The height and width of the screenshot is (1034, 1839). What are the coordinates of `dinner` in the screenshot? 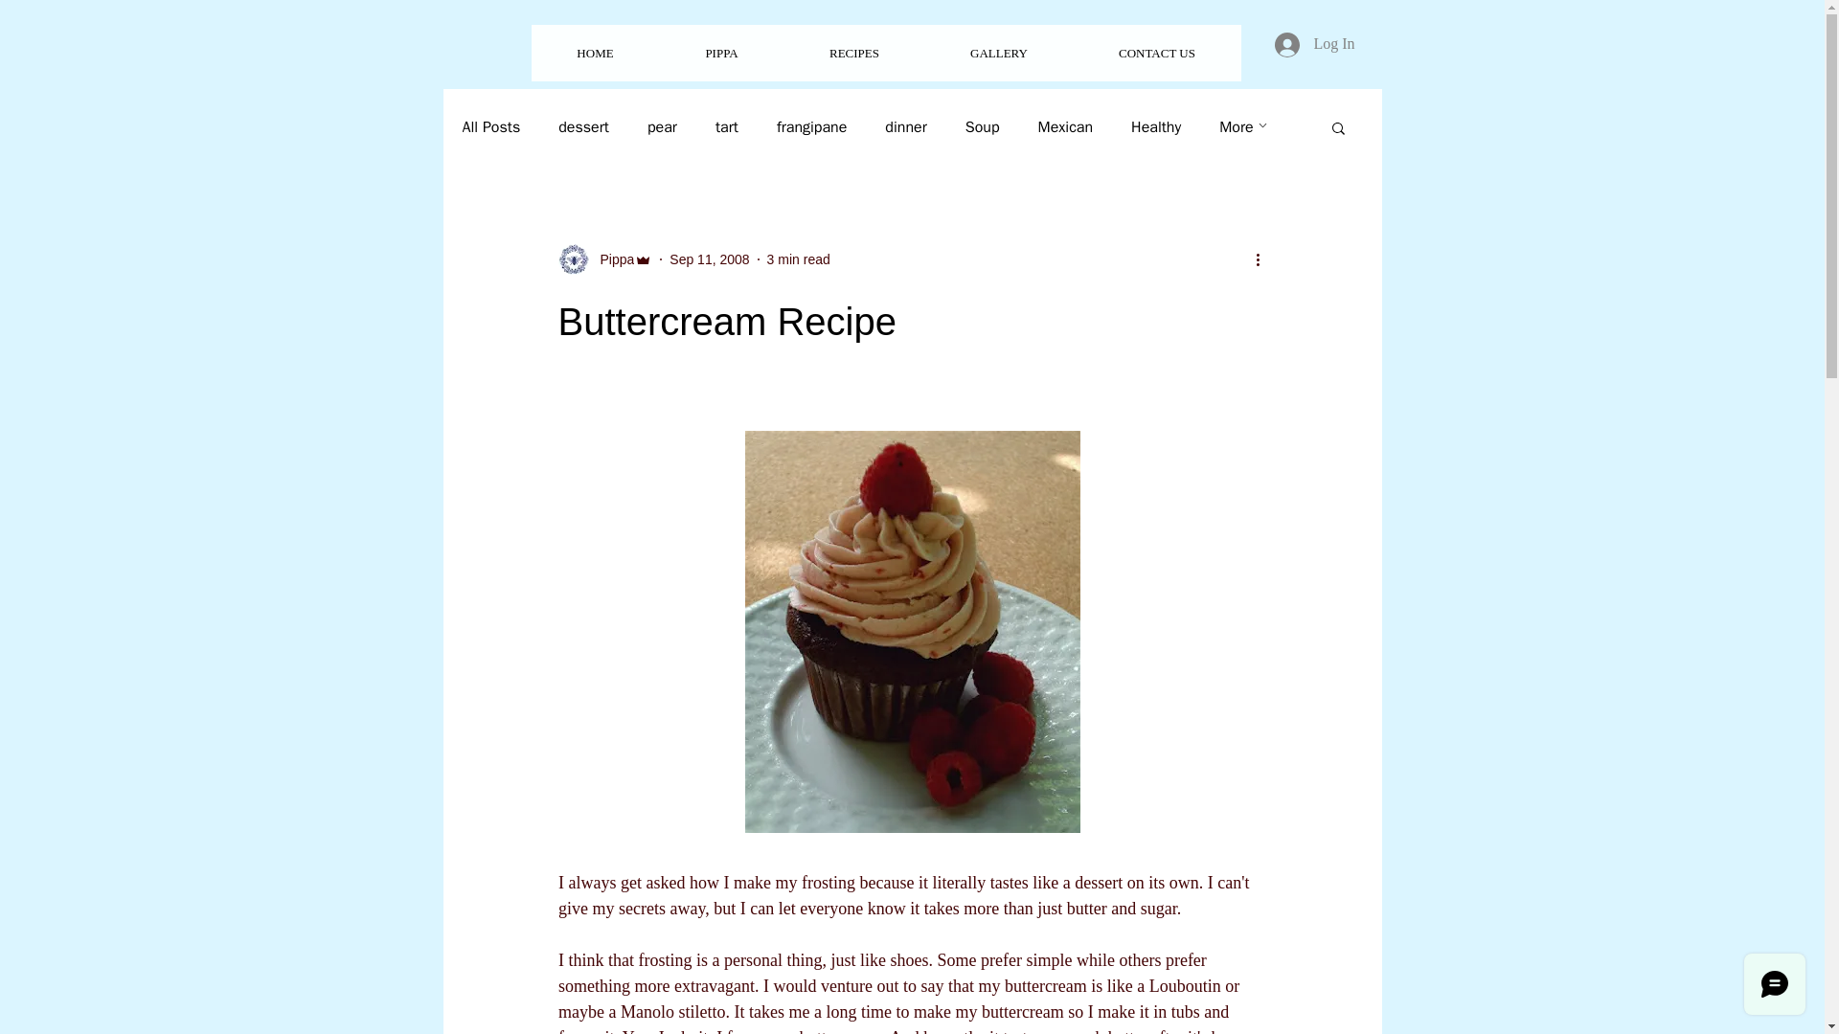 It's located at (905, 126).